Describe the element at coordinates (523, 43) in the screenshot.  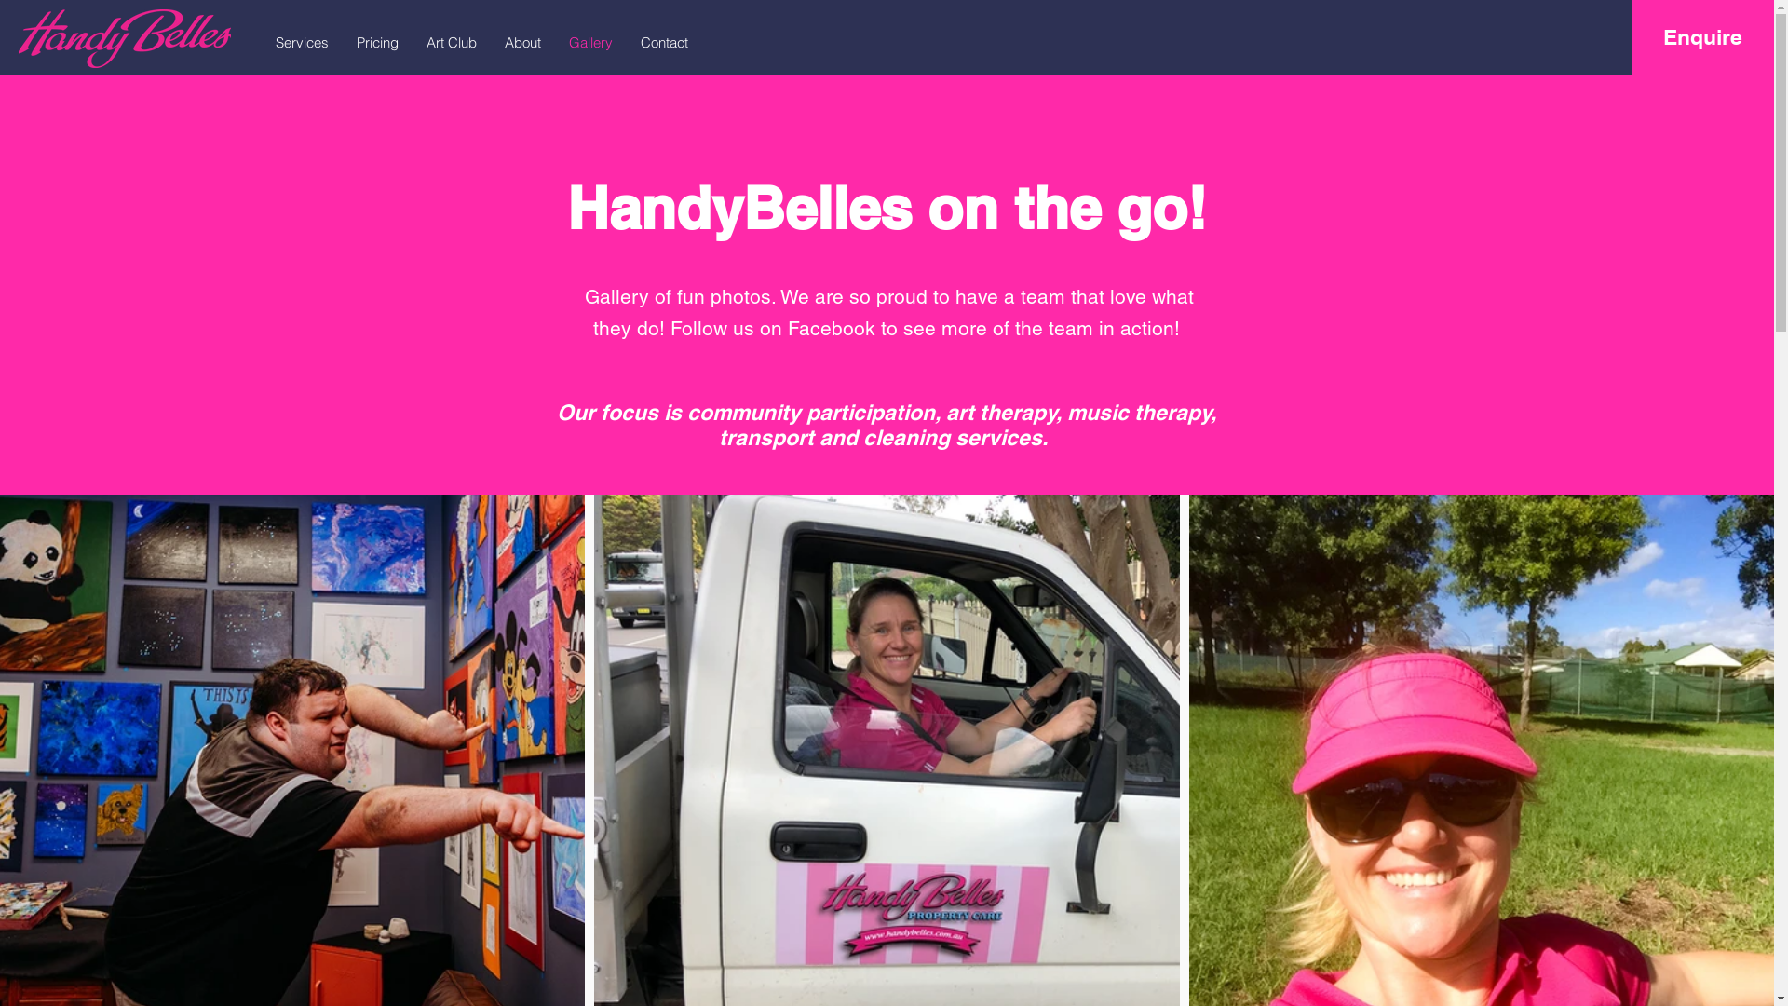
I see `About` at that location.